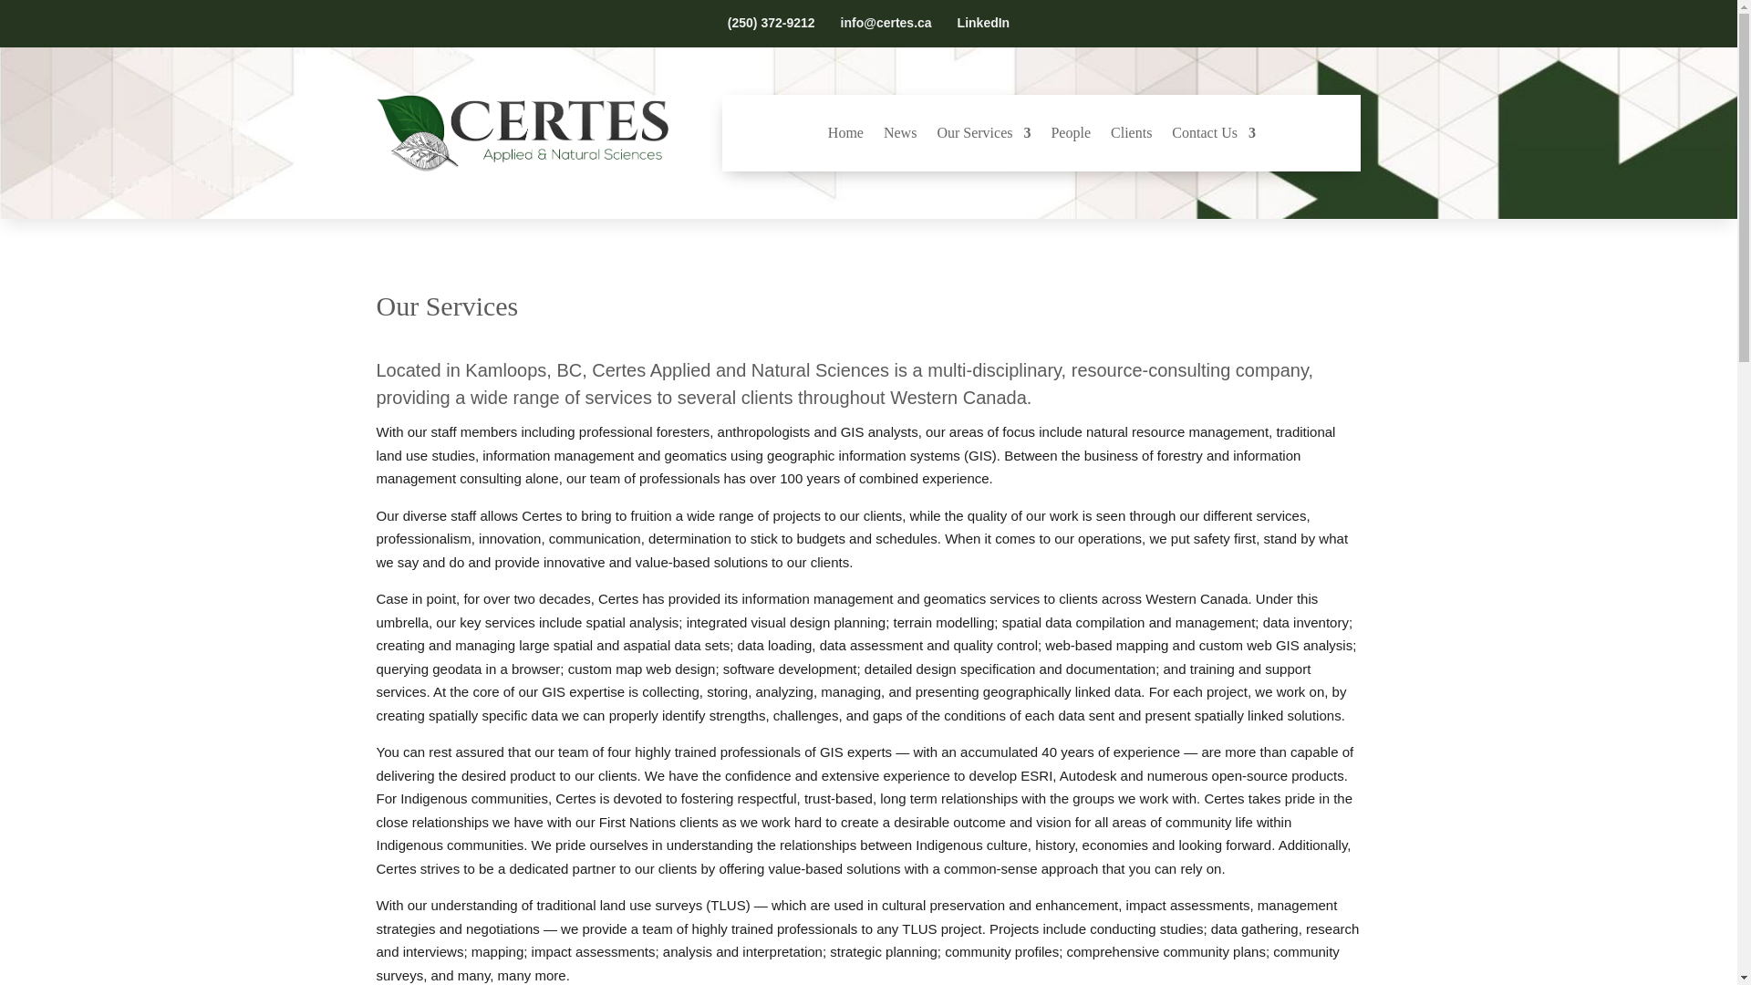  I want to click on LinkedIn, so click(983, 23).